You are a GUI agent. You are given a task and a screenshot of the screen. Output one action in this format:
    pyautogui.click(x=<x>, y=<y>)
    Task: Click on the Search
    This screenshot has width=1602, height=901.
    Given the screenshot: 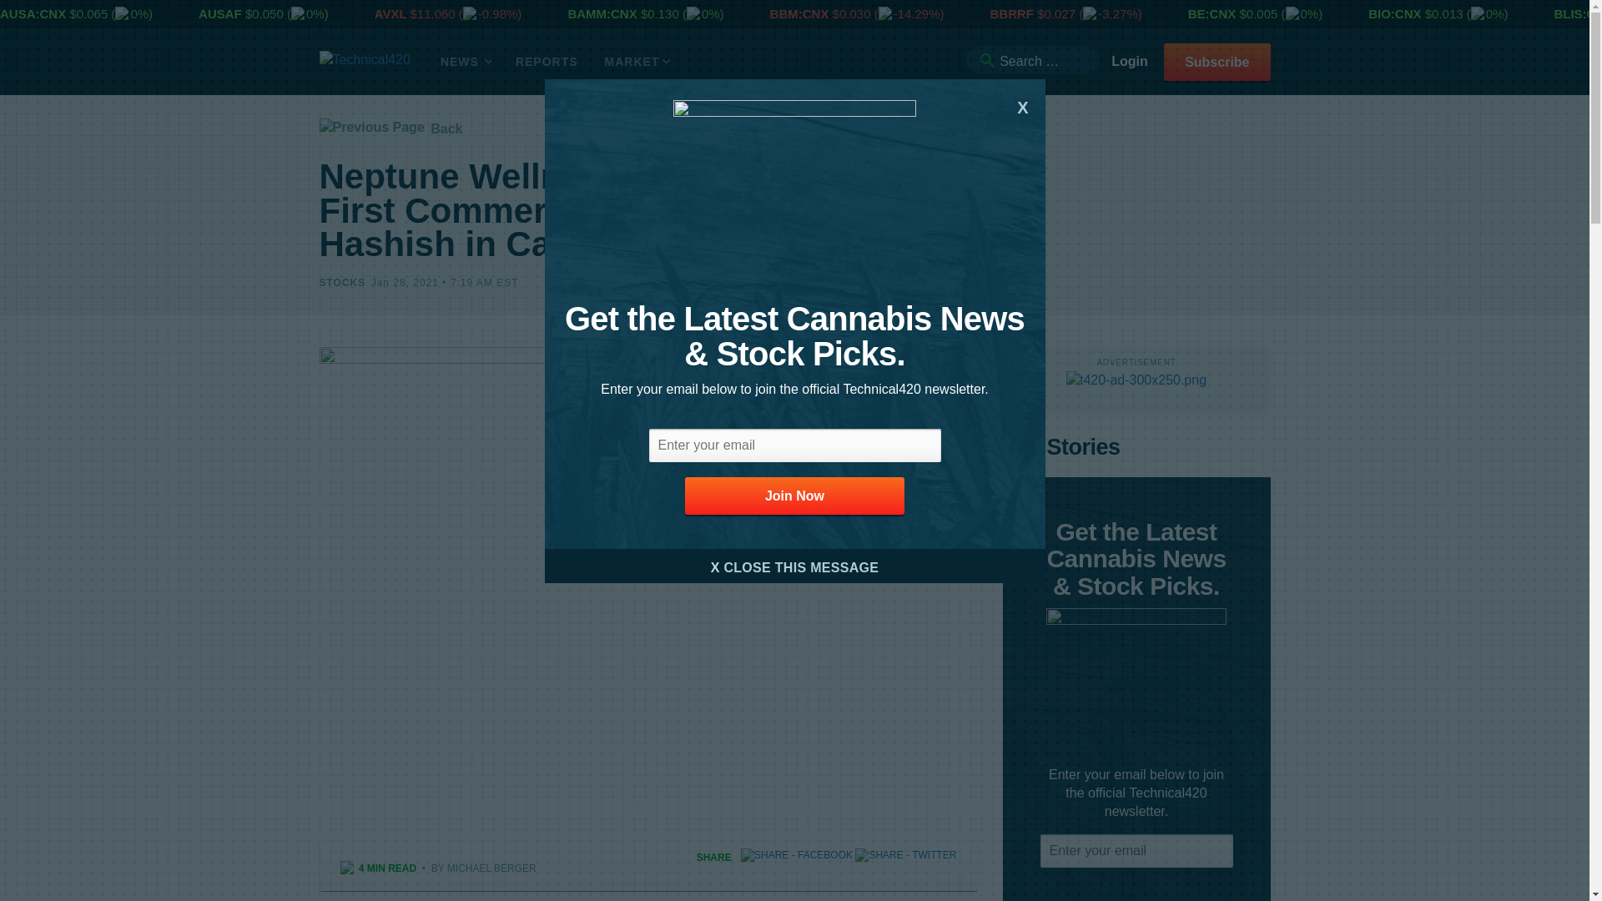 What is the action you would take?
    pyautogui.click(x=986, y=60)
    